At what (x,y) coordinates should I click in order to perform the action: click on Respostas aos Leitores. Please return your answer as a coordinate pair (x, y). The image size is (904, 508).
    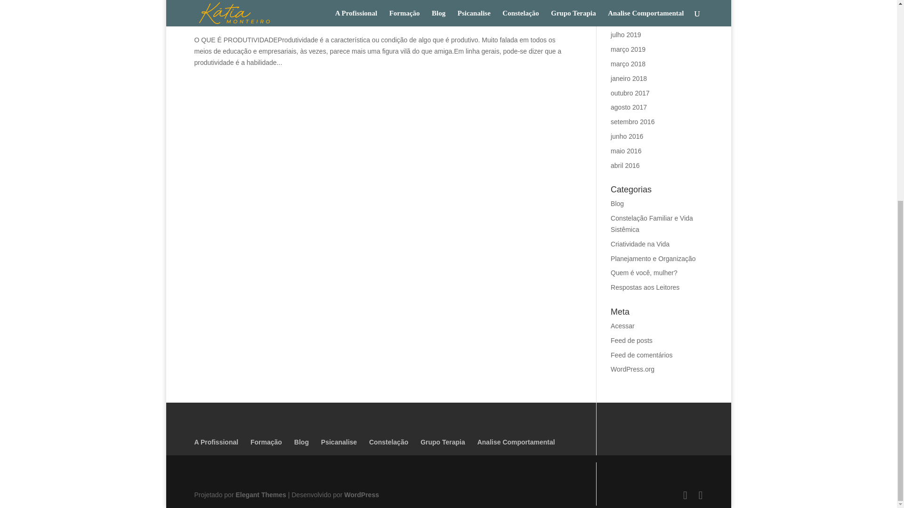
    Looking at the image, I should click on (645, 287).